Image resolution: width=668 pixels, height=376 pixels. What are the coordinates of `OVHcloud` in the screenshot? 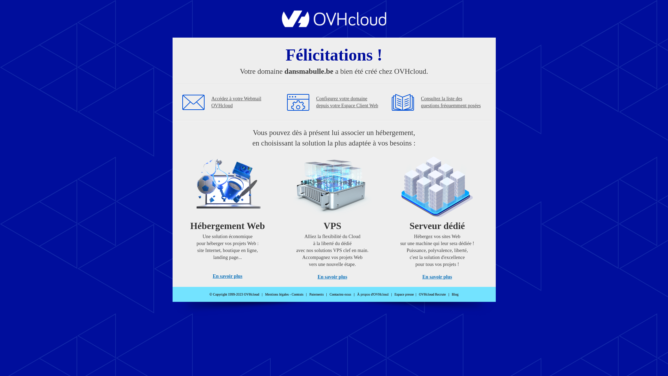 It's located at (334, 25).